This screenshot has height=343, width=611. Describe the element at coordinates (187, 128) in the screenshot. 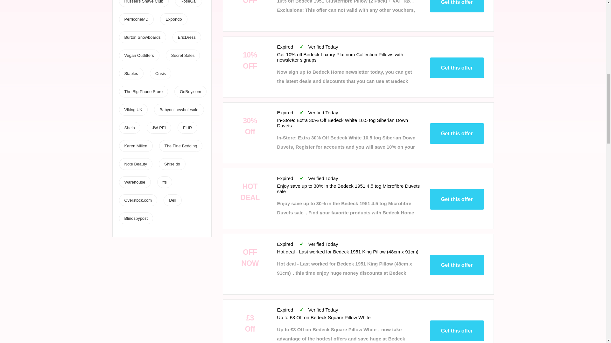

I see `FLIR` at that location.